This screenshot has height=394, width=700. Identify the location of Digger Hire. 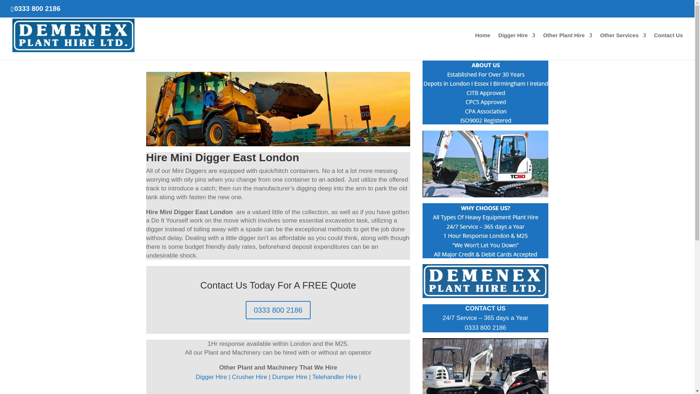
(212, 377).